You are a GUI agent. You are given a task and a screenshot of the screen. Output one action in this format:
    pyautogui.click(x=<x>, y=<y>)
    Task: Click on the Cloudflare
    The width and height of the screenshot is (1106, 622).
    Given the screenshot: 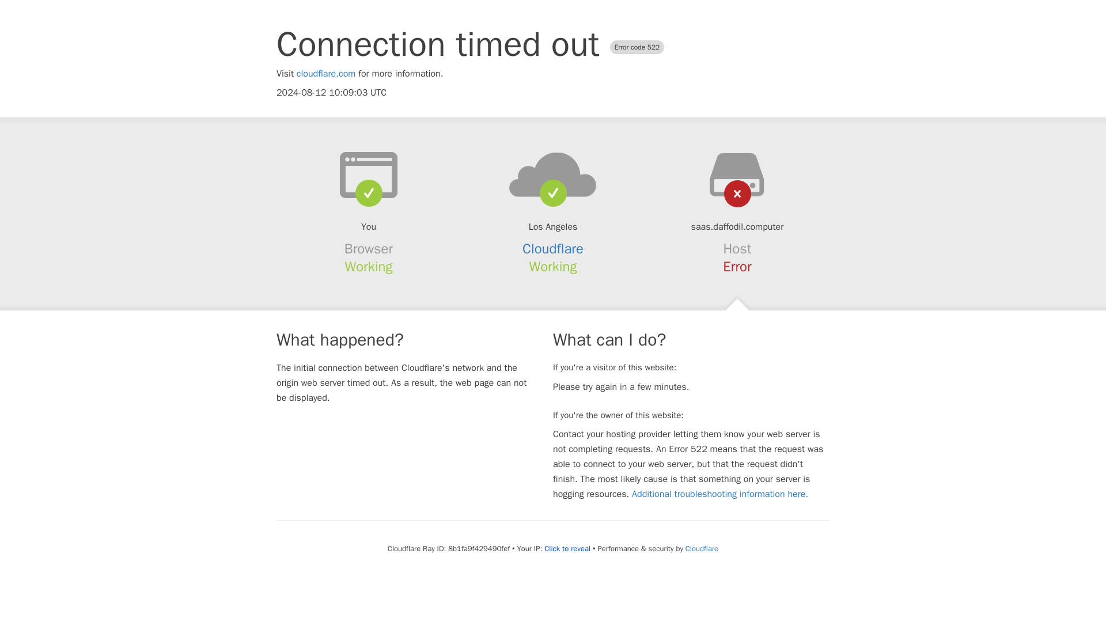 What is the action you would take?
    pyautogui.click(x=702, y=548)
    